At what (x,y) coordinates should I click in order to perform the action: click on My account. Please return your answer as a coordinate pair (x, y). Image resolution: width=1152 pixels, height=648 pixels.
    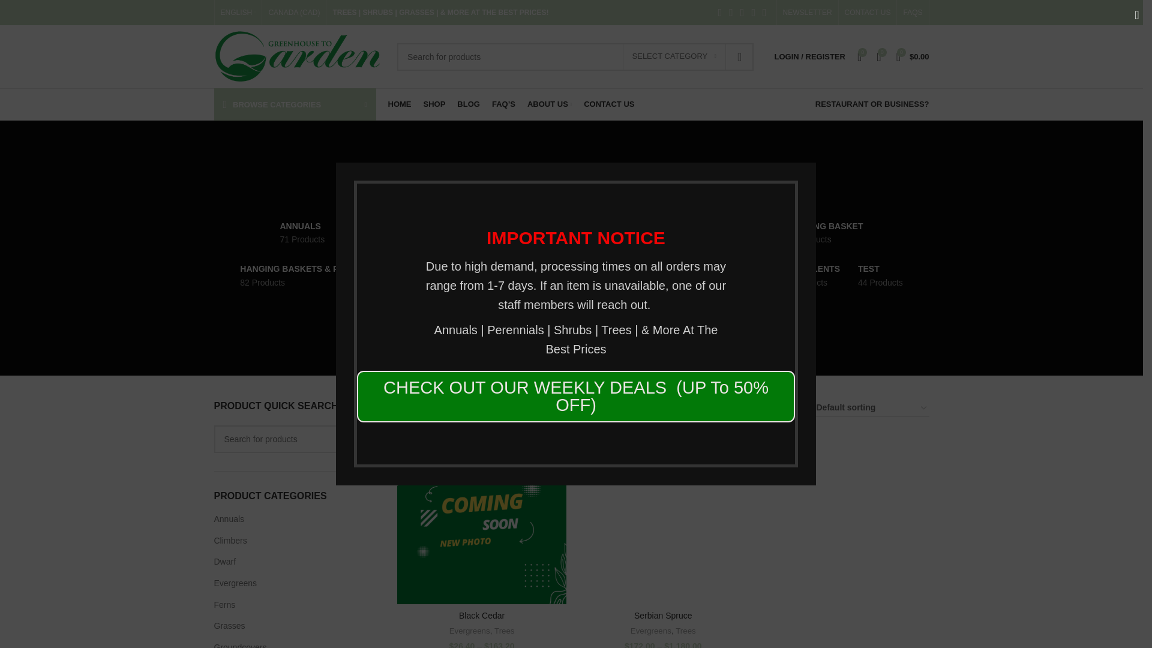
    Looking at the image, I should click on (809, 56).